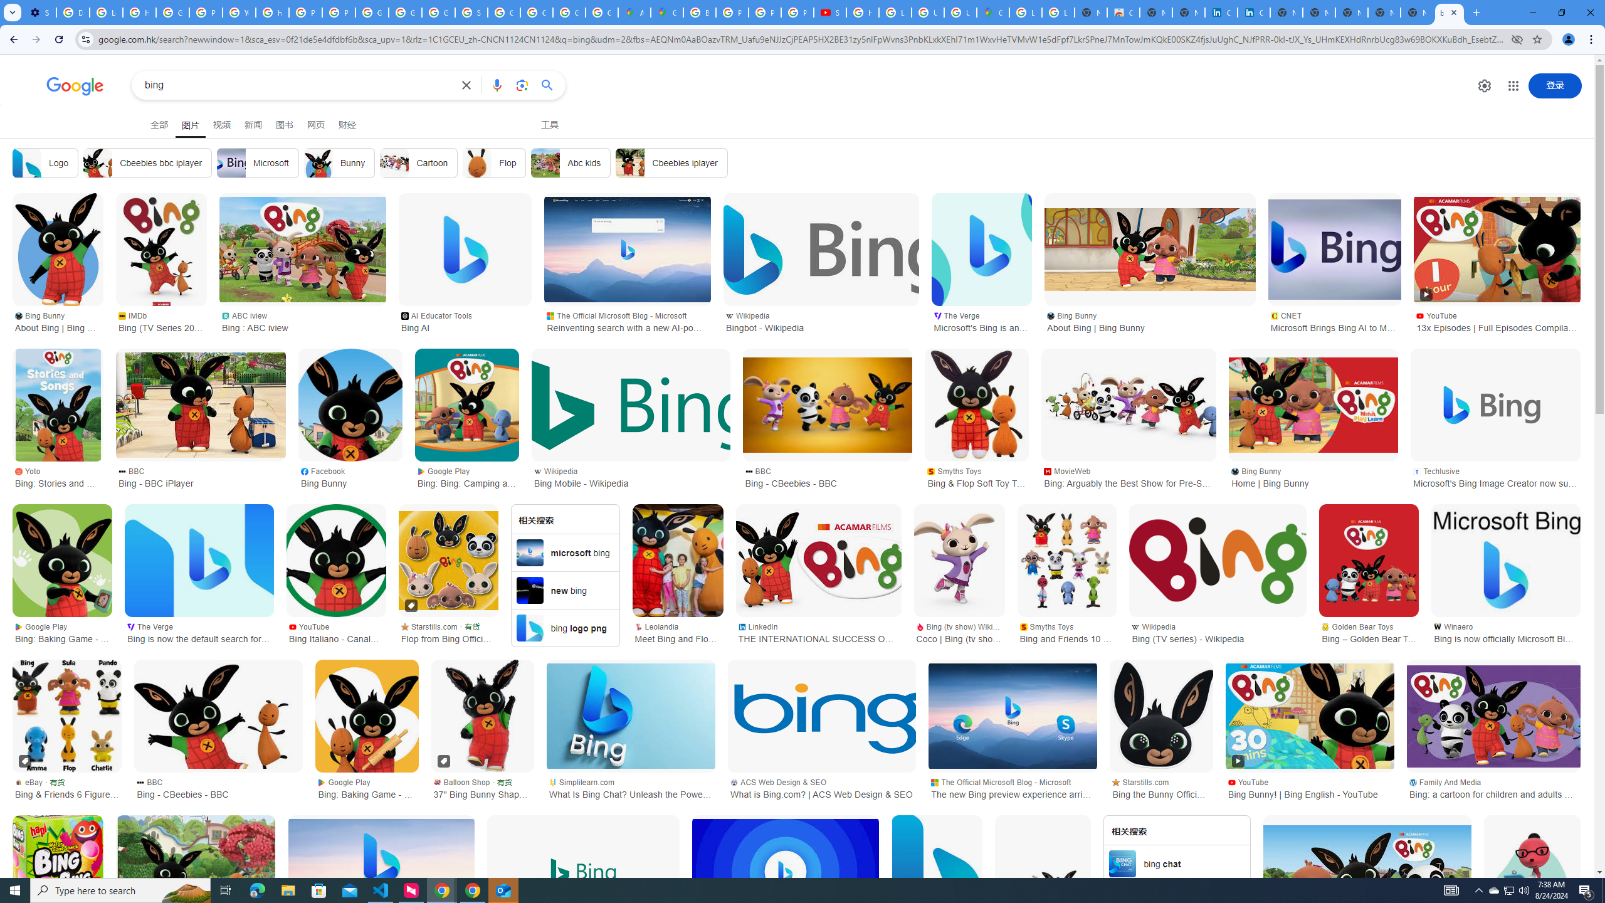  What do you see at coordinates (1177, 863) in the screenshot?
I see `bing chat` at bounding box center [1177, 863].